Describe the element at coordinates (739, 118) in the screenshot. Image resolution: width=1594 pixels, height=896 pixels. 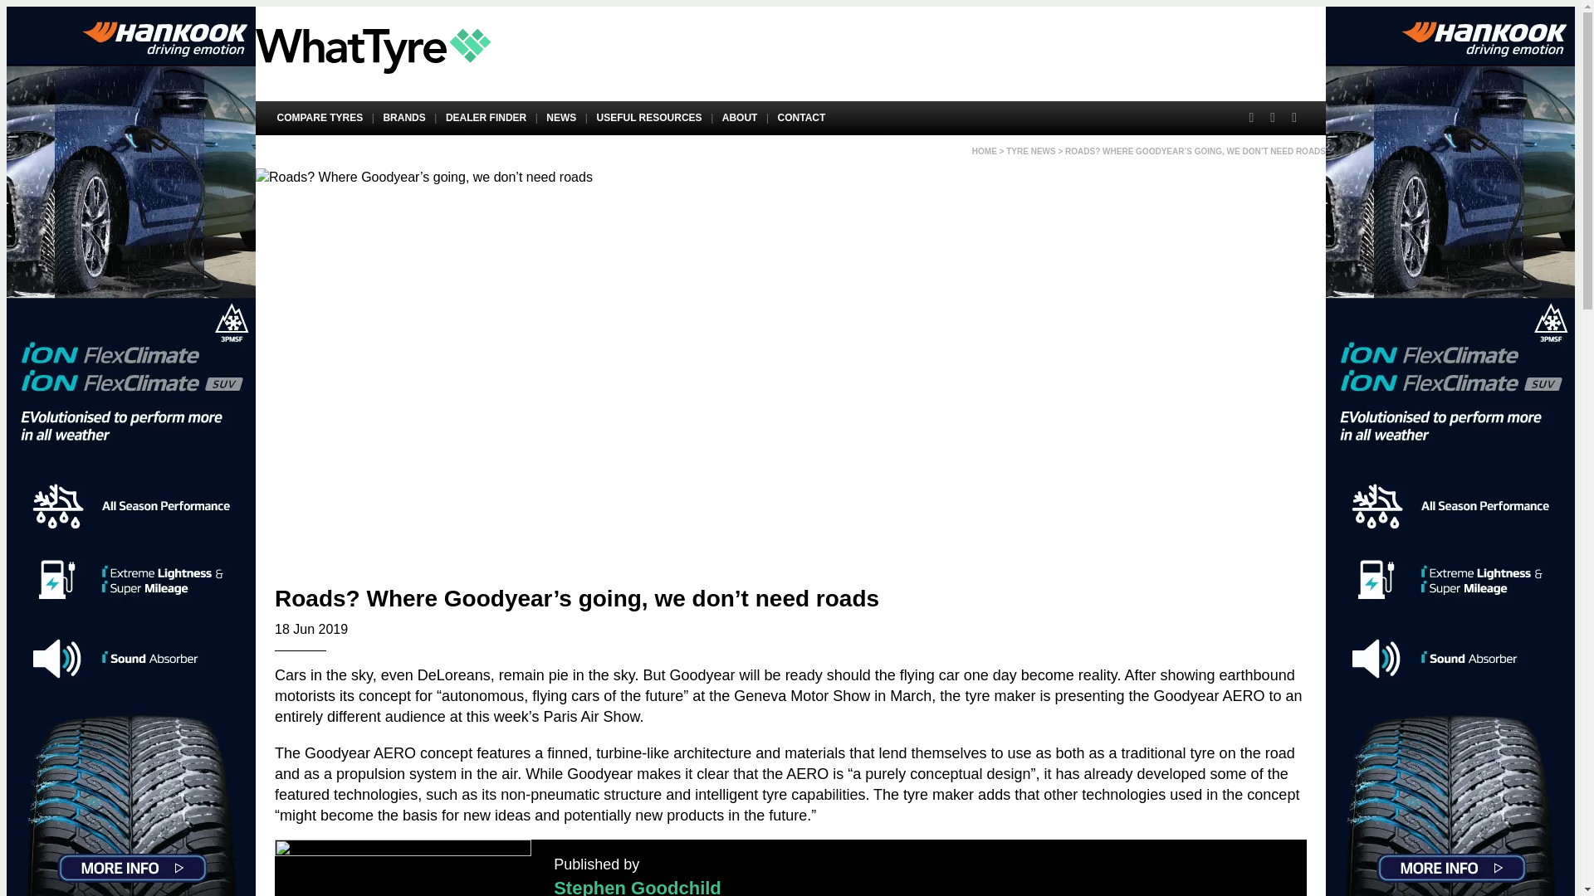
I see `ABOUT` at that location.